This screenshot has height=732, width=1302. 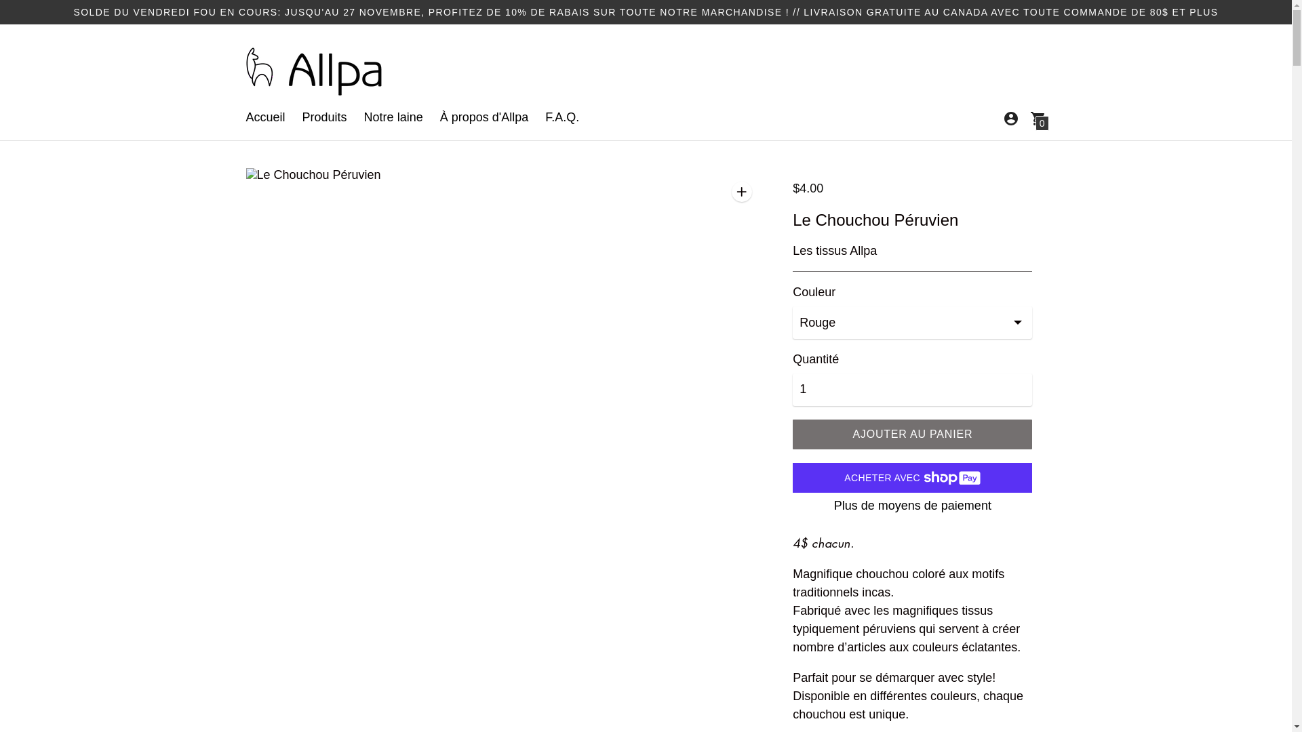 What do you see at coordinates (393, 117) in the screenshot?
I see `Notre laine` at bounding box center [393, 117].